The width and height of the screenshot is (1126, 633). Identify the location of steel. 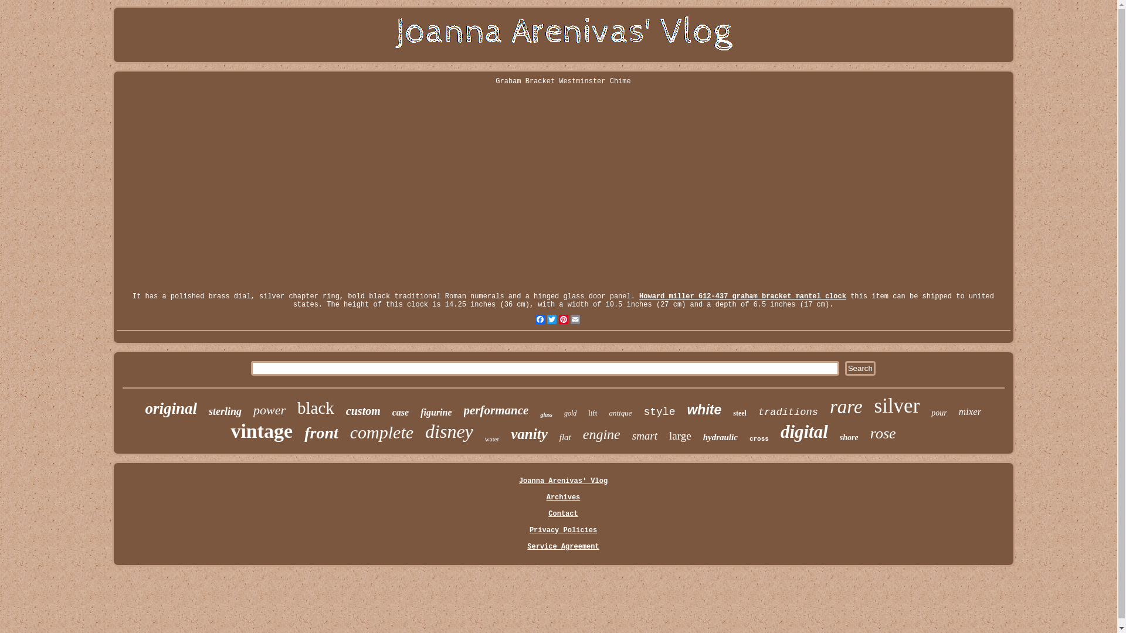
(740, 414).